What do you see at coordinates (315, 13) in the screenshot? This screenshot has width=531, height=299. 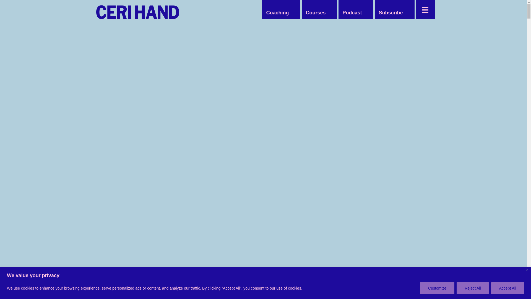 I see `Courses` at bounding box center [315, 13].